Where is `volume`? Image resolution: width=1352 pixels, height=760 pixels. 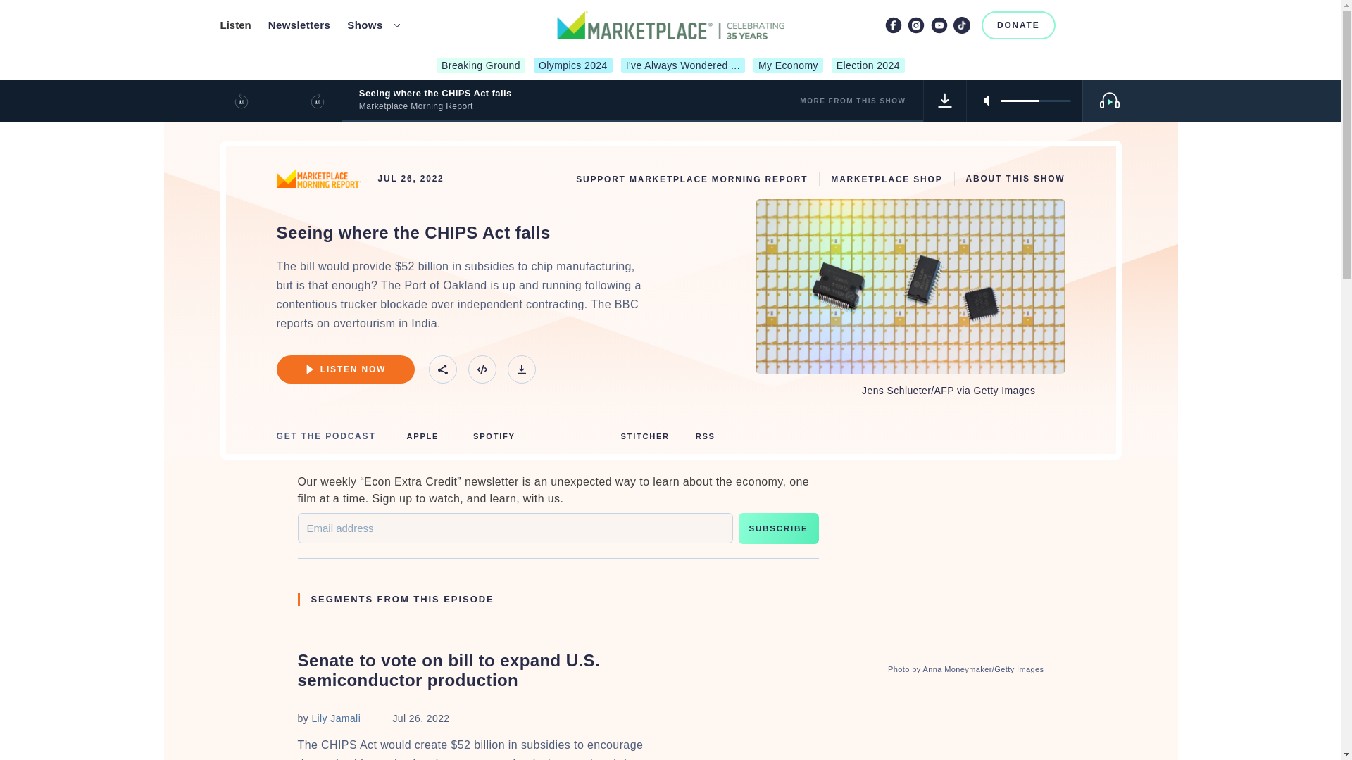 volume is located at coordinates (1035, 100).